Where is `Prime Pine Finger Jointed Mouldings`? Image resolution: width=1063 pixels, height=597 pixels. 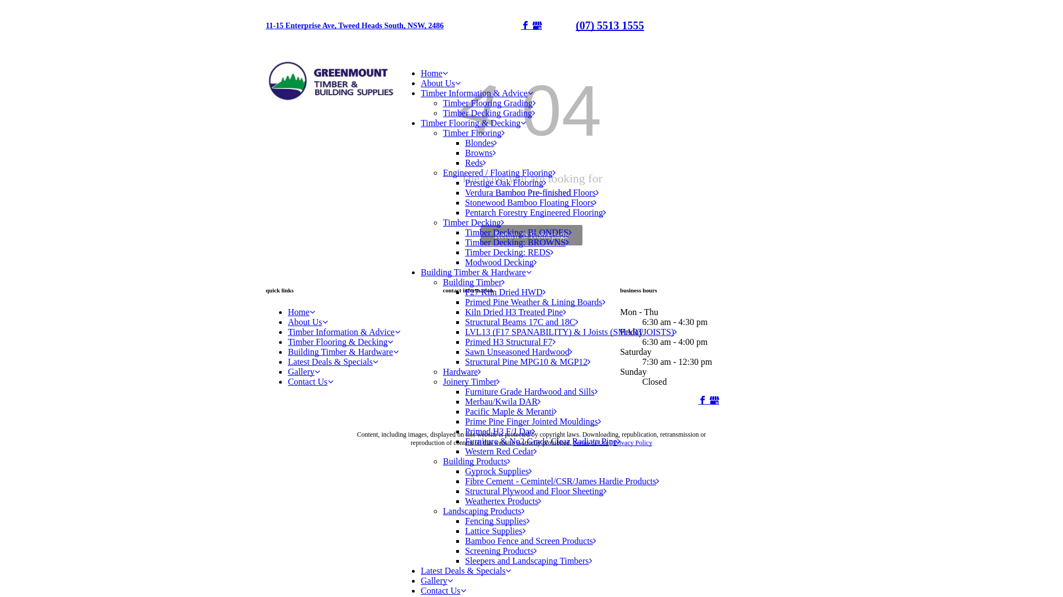
Prime Pine Finger Jointed Mouldings is located at coordinates (533, 421).